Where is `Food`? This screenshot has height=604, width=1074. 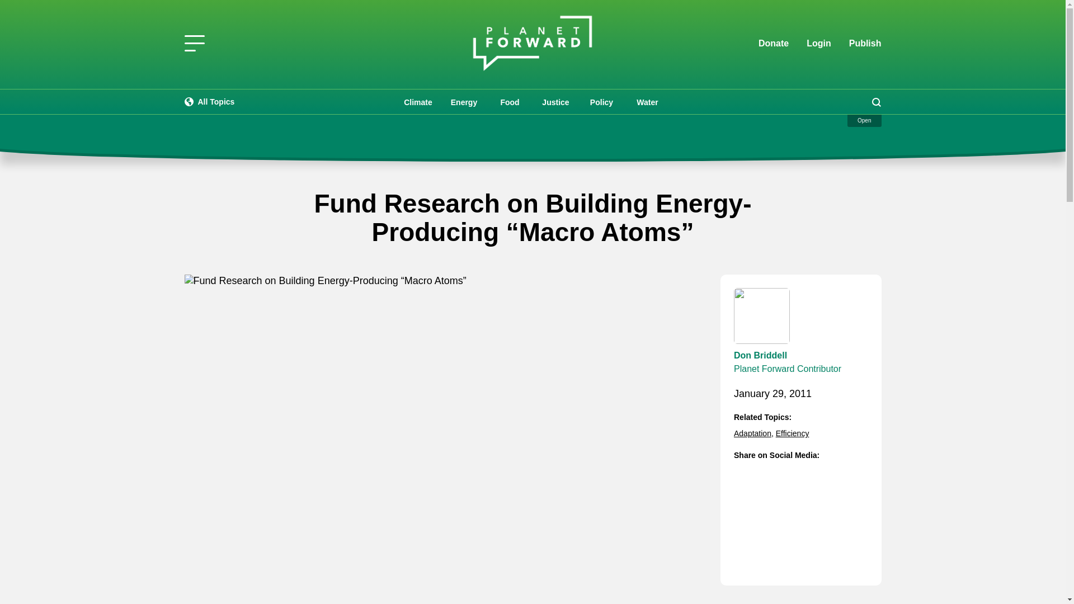 Food is located at coordinates (509, 102).